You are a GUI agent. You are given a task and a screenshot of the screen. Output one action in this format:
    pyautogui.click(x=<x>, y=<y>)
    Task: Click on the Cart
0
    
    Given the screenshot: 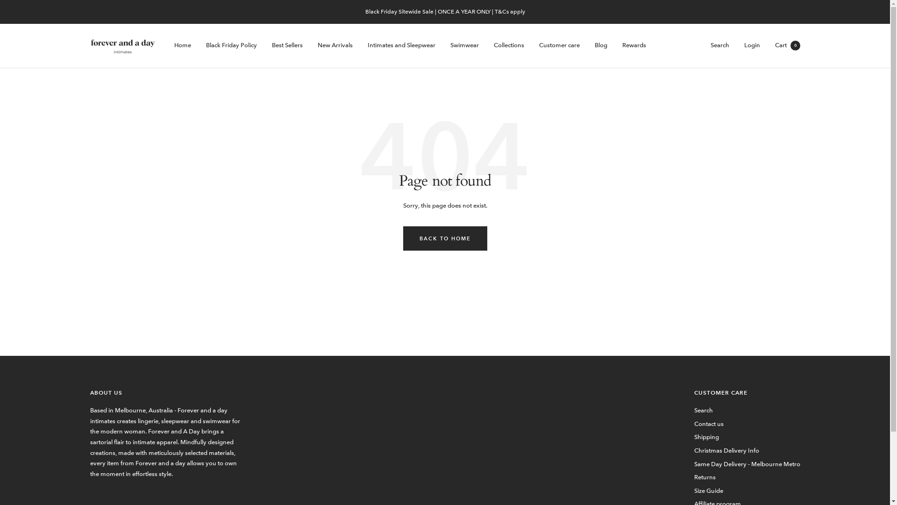 What is the action you would take?
    pyautogui.click(x=787, y=45)
    